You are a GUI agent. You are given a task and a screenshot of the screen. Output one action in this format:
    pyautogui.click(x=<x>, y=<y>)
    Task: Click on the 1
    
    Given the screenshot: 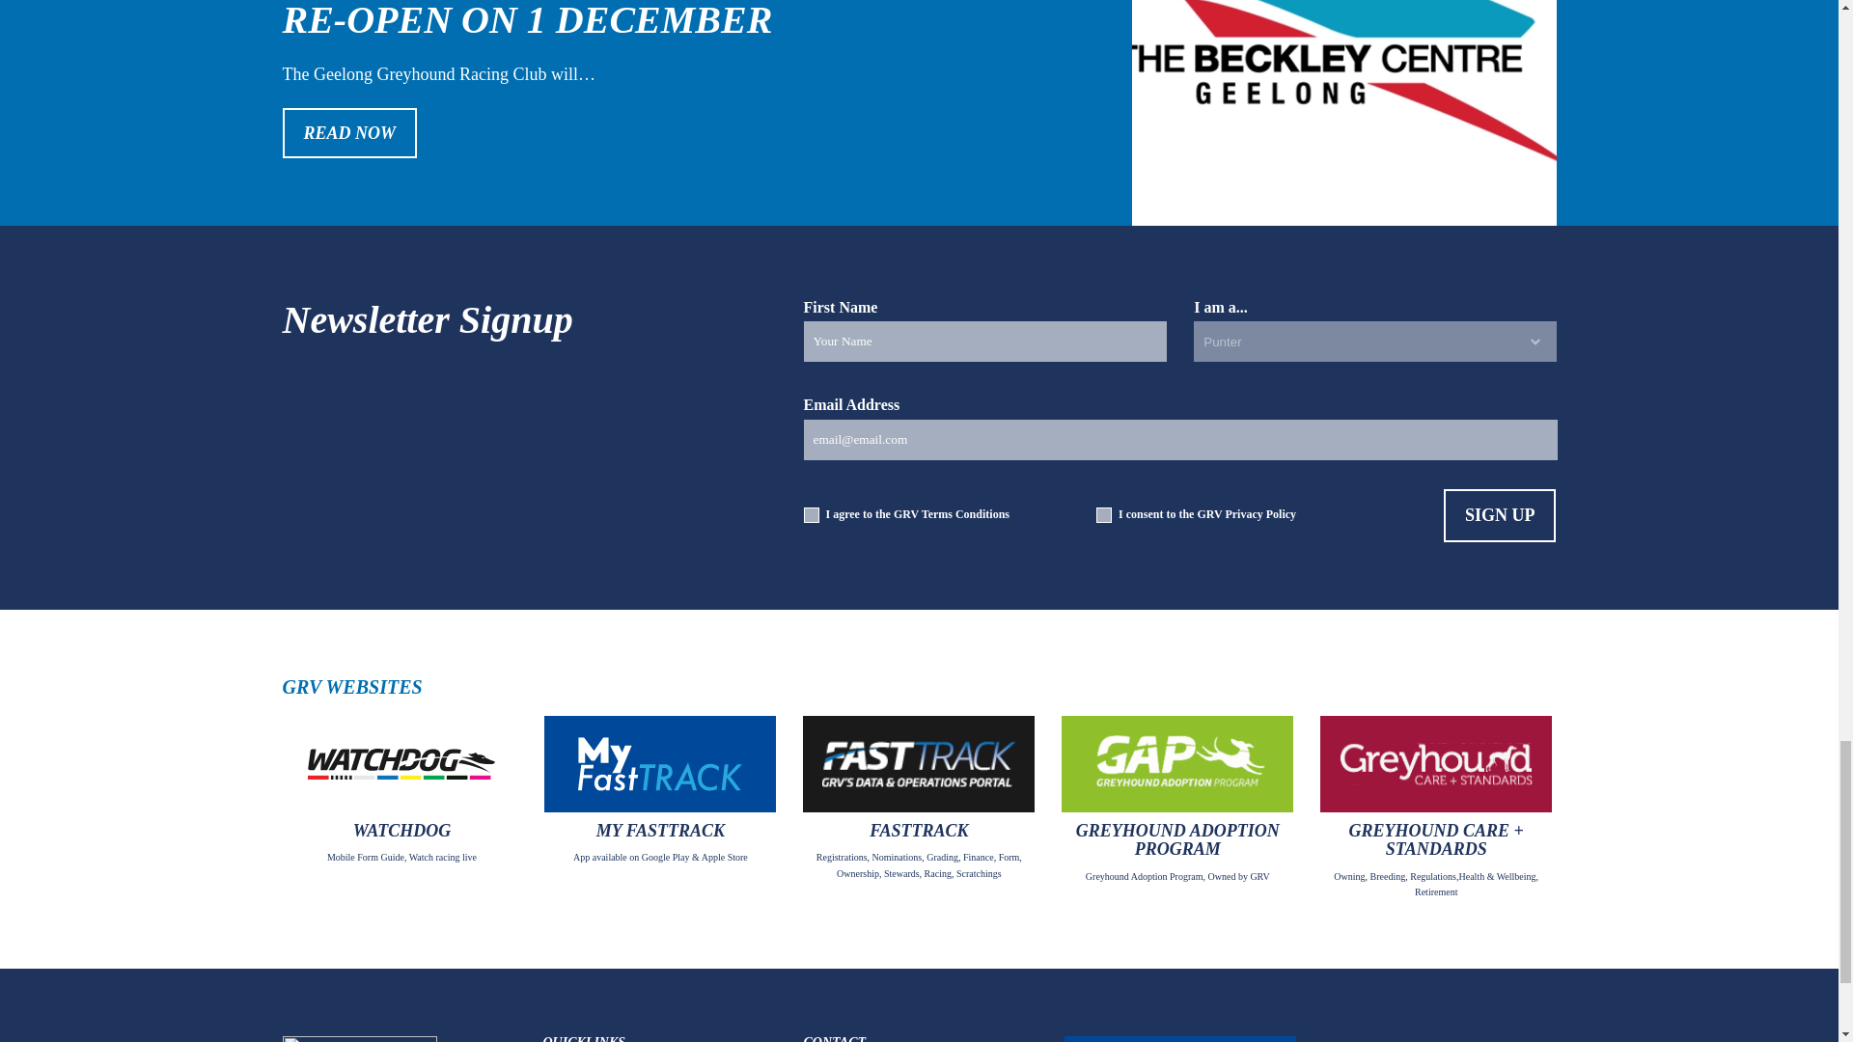 What is the action you would take?
    pyautogui.click(x=811, y=515)
    